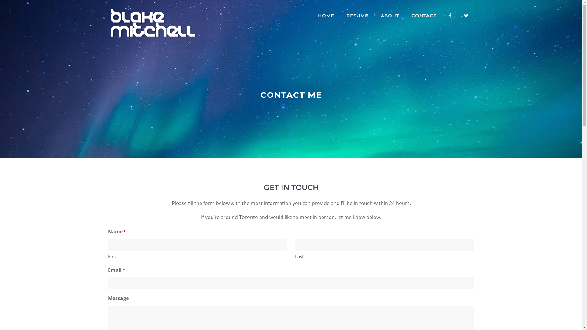 This screenshot has width=587, height=330. I want to click on RESUME, so click(357, 16).